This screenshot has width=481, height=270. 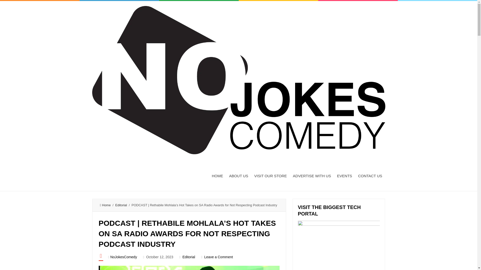 I want to click on NoJokesComedy, so click(x=124, y=257).